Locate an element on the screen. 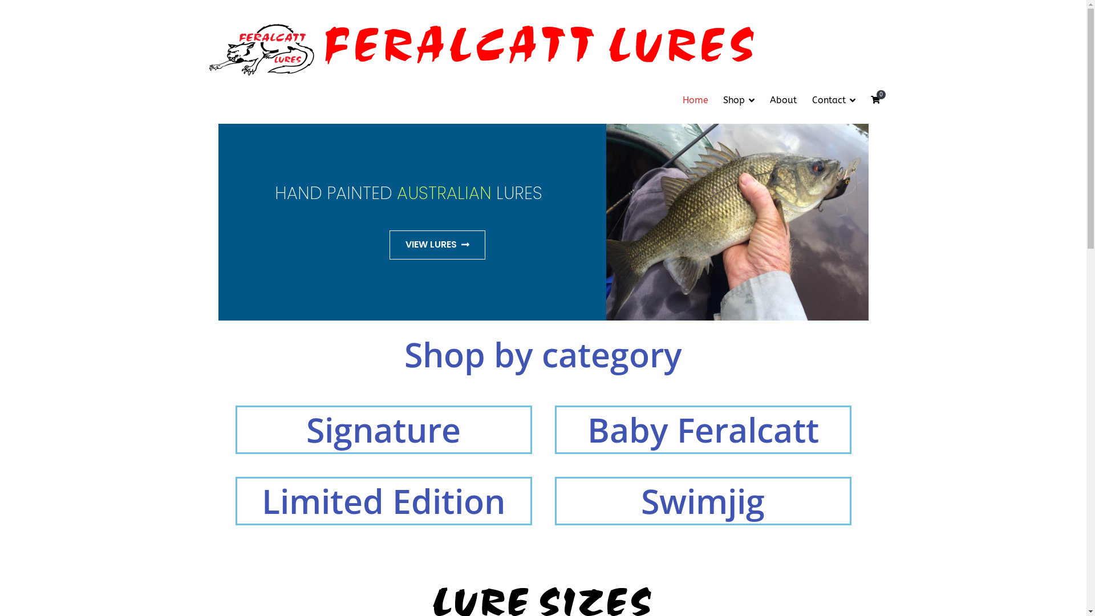  VIEW LURES is located at coordinates (437, 245).